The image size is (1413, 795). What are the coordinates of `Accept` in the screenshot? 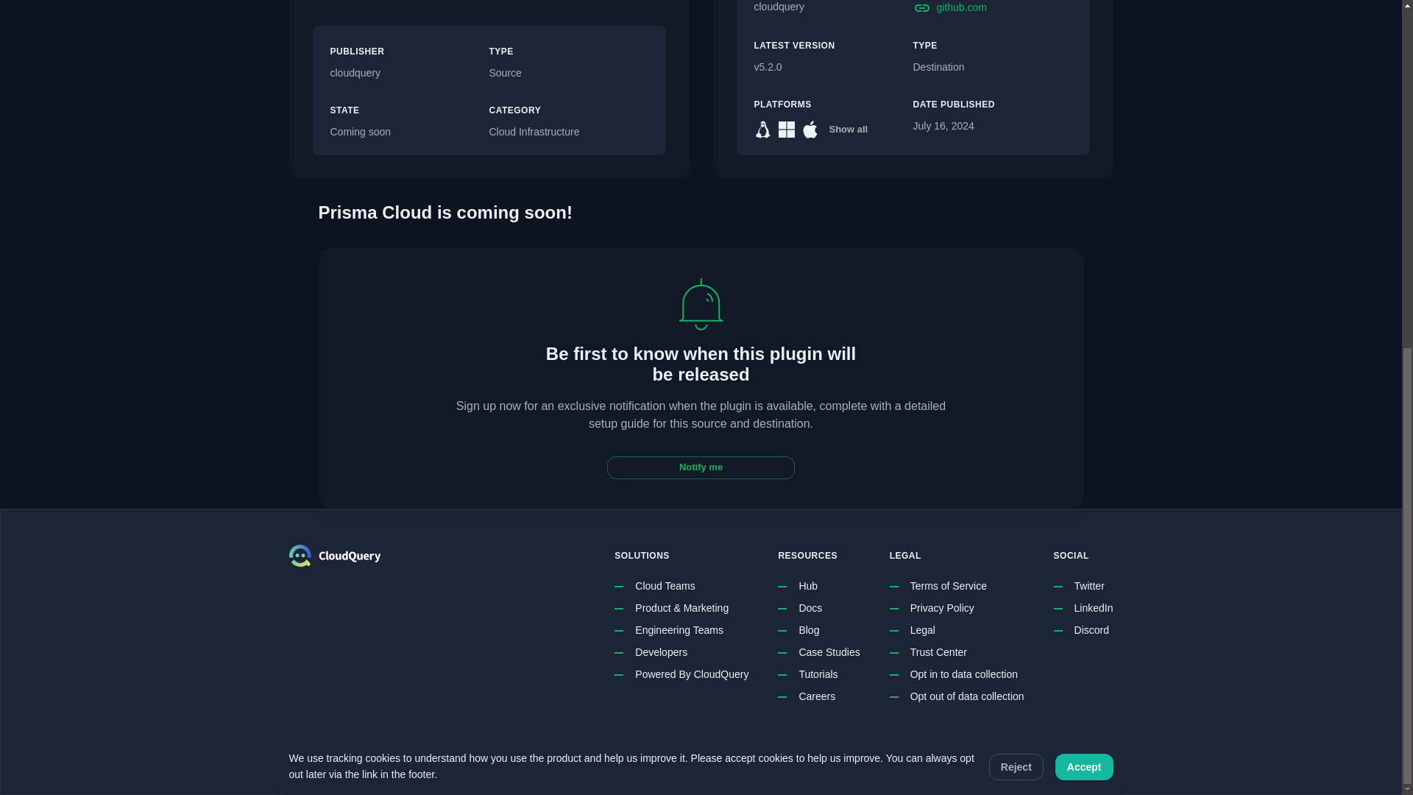 It's located at (1084, 152).